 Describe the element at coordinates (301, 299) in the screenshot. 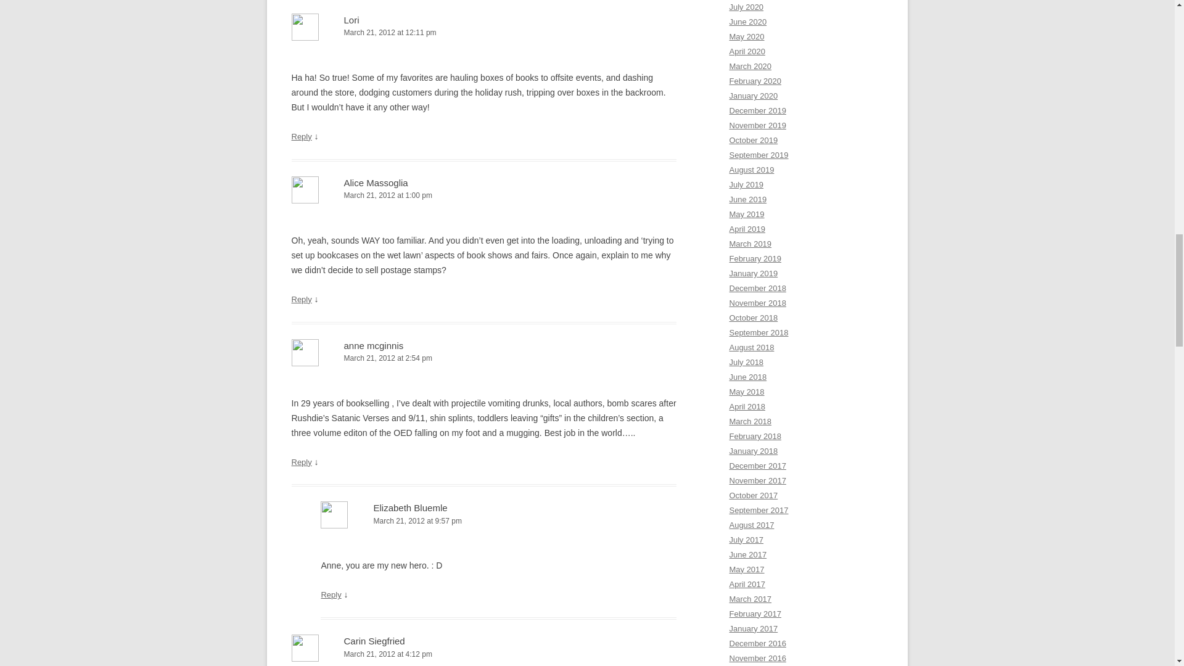

I see `Reply` at that location.